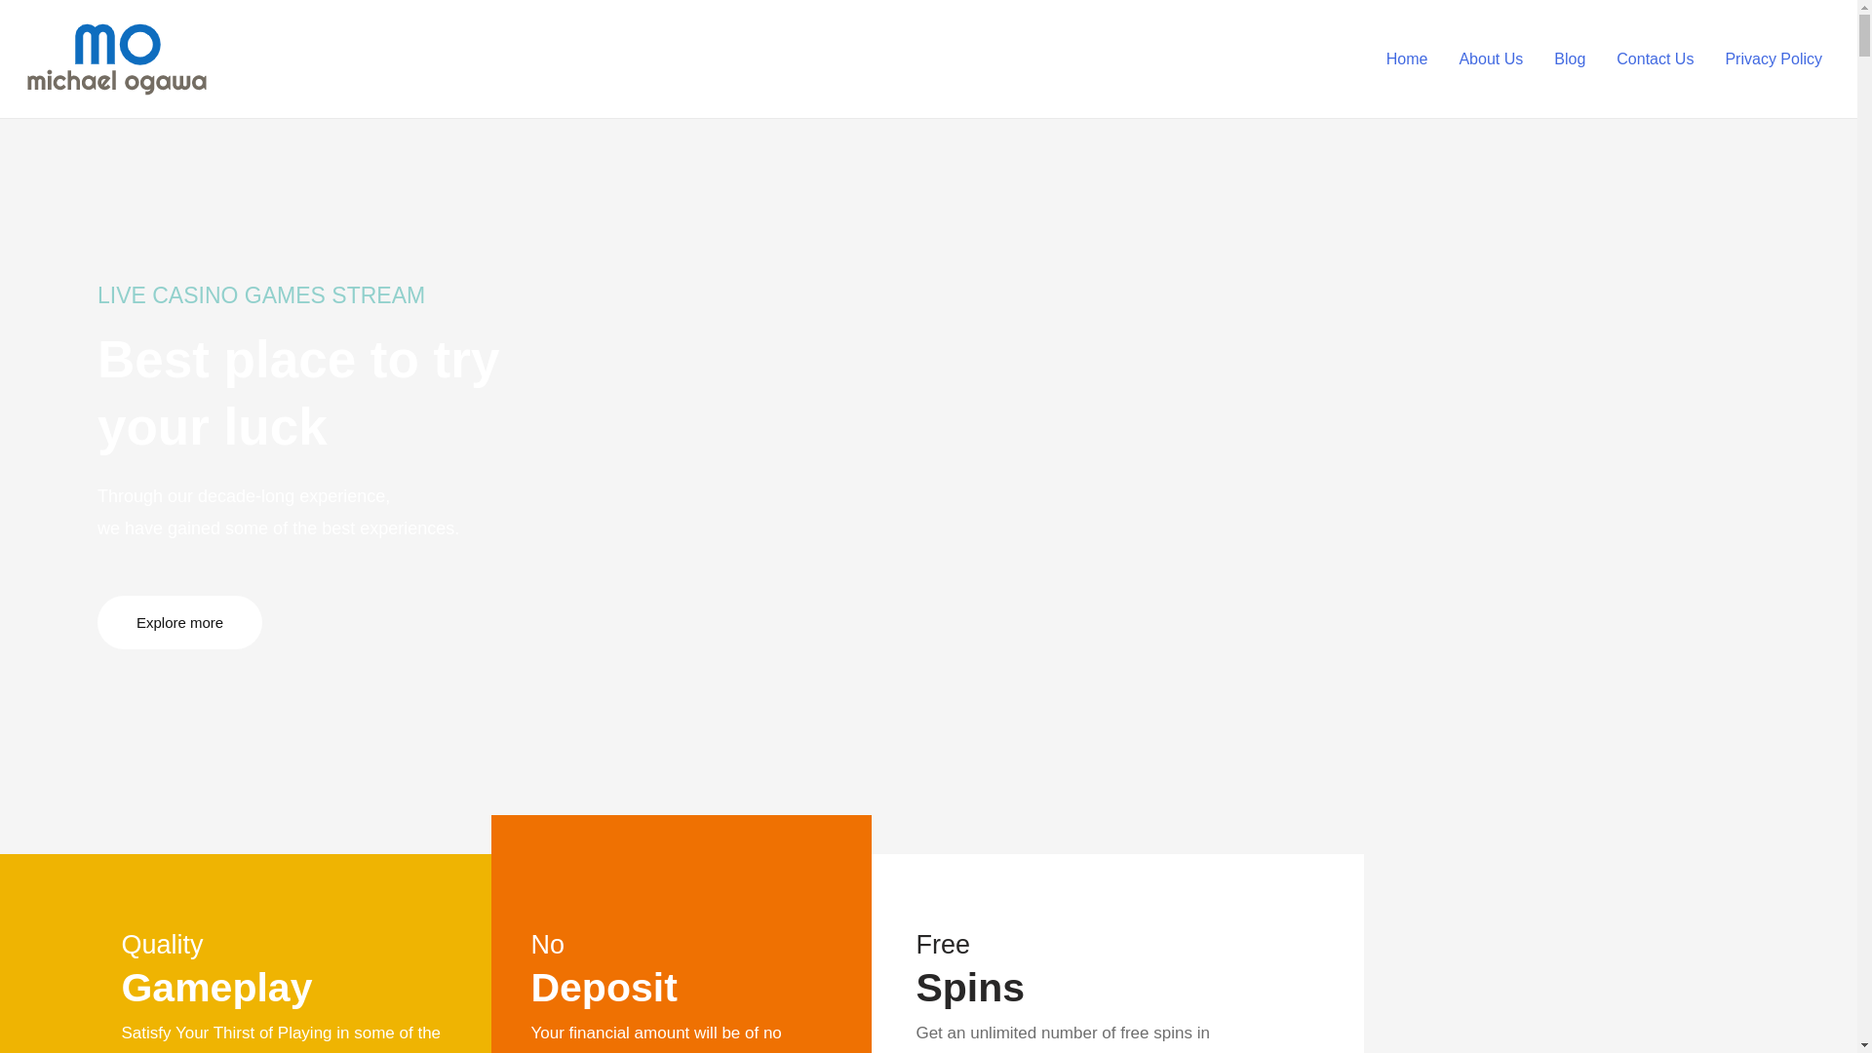 The width and height of the screenshot is (1872, 1053). Describe the element at coordinates (1773, 58) in the screenshot. I see `Privacy Policy` at that location.